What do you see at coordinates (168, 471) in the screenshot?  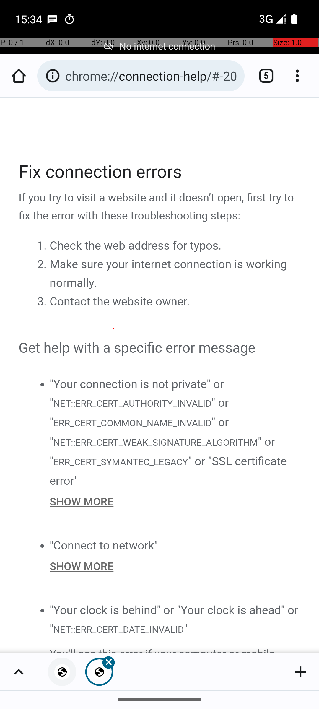 I see `" or "SSL certificate error"` at bounding box center [168, 471].